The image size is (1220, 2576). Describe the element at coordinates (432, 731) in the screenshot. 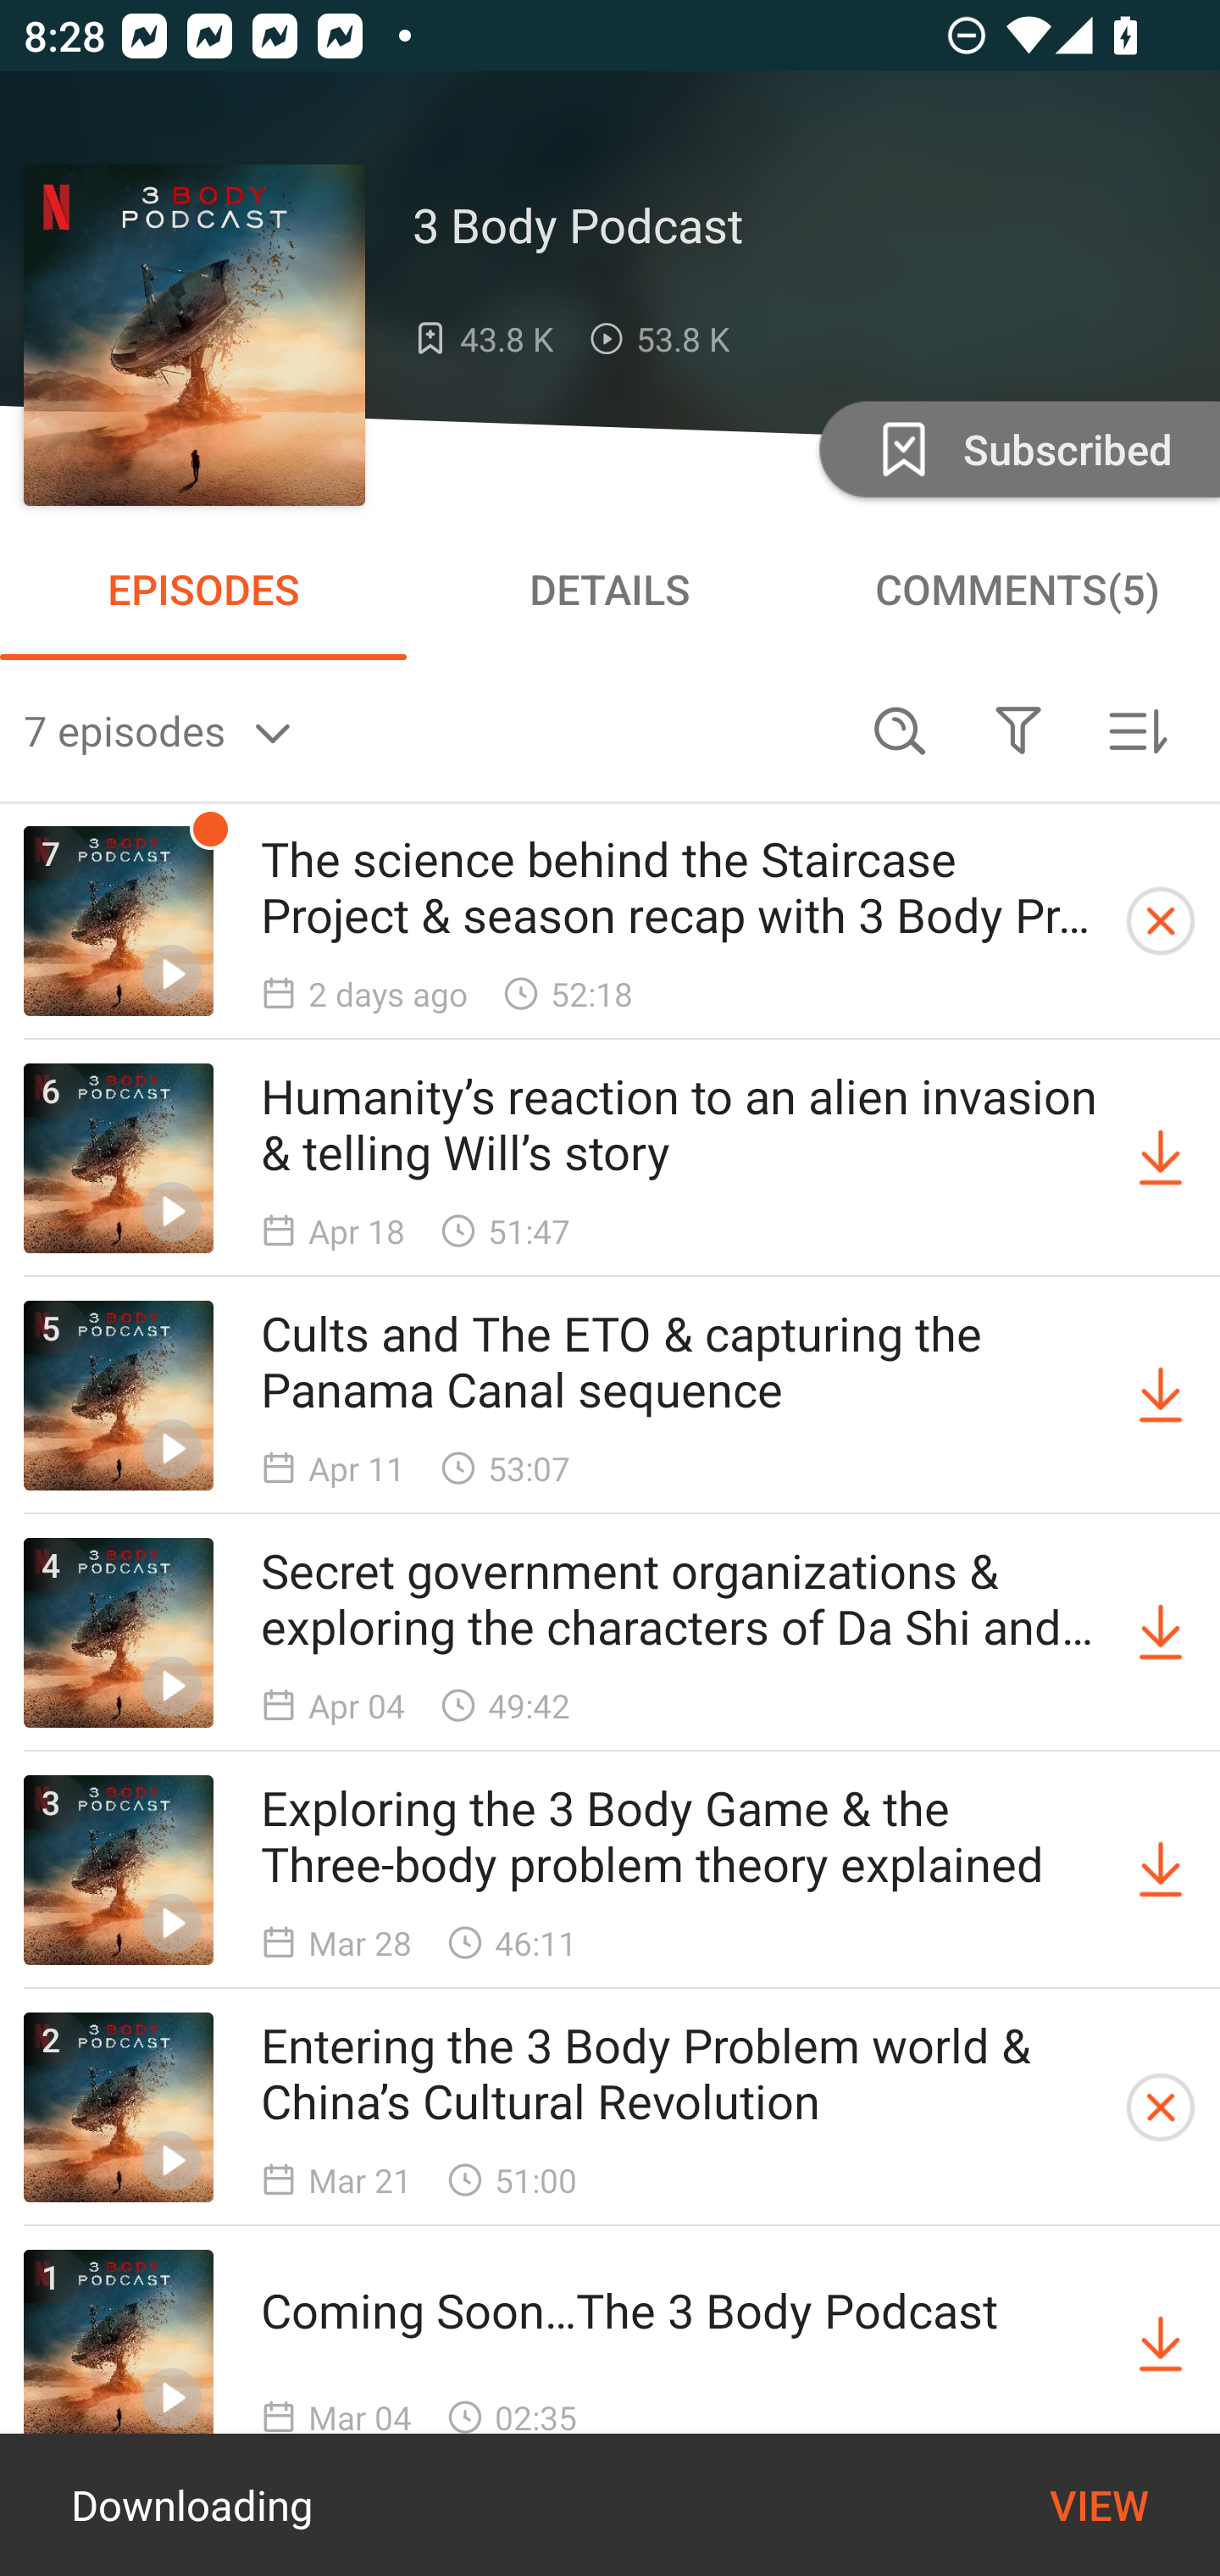

I see `7 episodes ` at that location.